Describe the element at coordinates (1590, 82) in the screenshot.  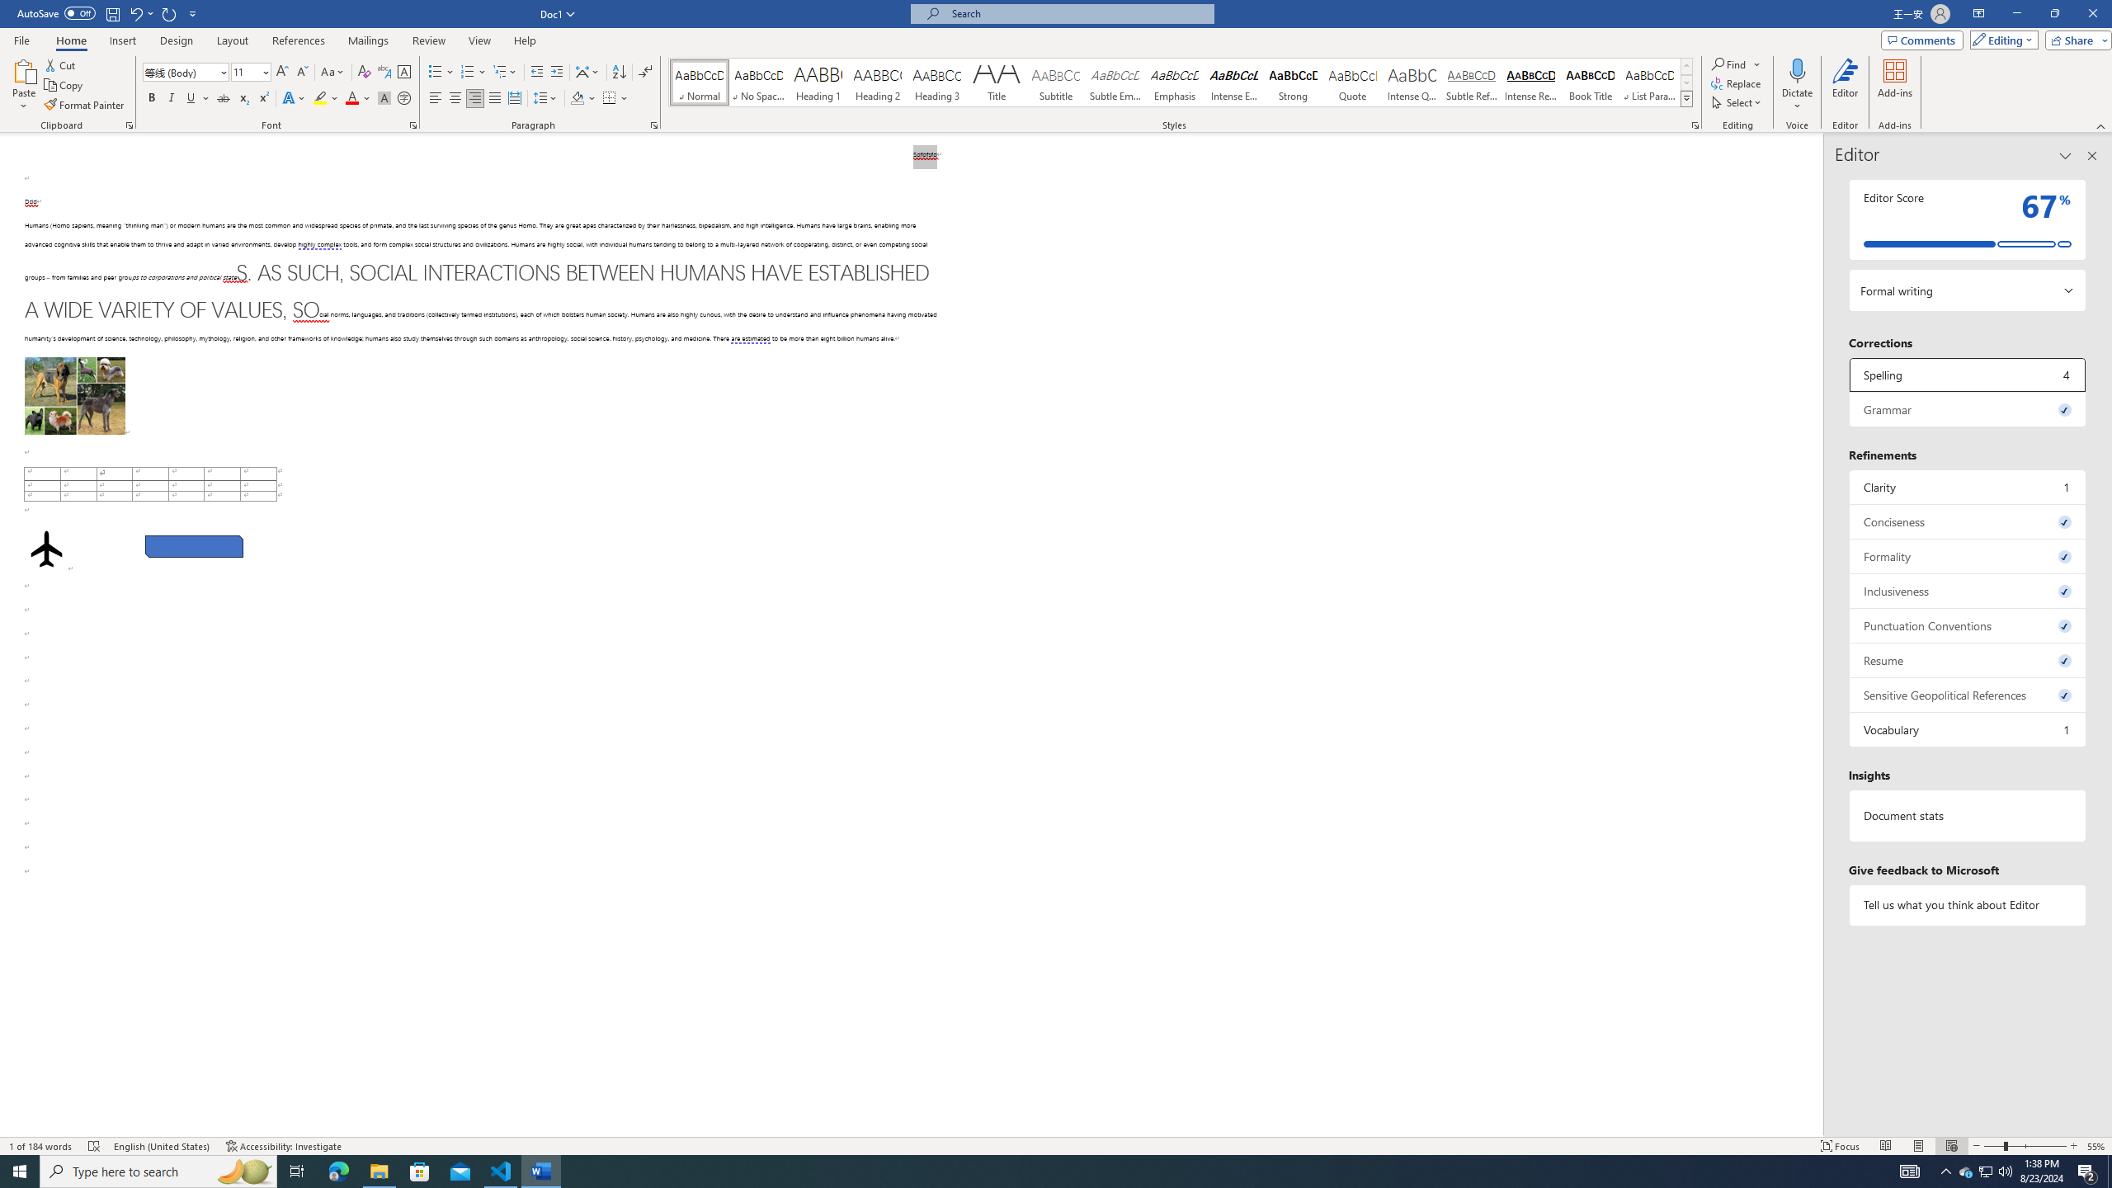
I see `Book Title` at that location.